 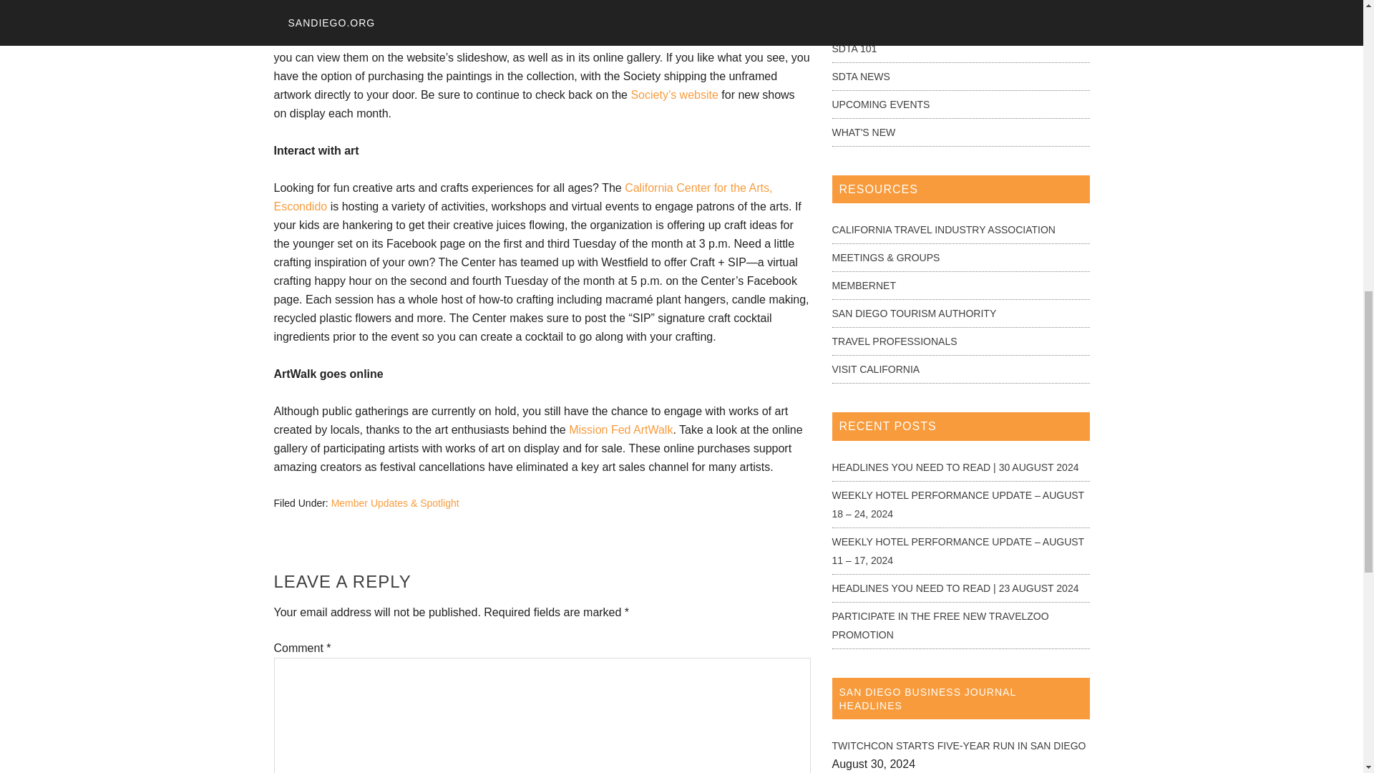 What do you see at coordinates (913, 313) in the screenshot?
I see `Official tourism website of the San Diego Tourism Authority` at bounding box center [913, 313].